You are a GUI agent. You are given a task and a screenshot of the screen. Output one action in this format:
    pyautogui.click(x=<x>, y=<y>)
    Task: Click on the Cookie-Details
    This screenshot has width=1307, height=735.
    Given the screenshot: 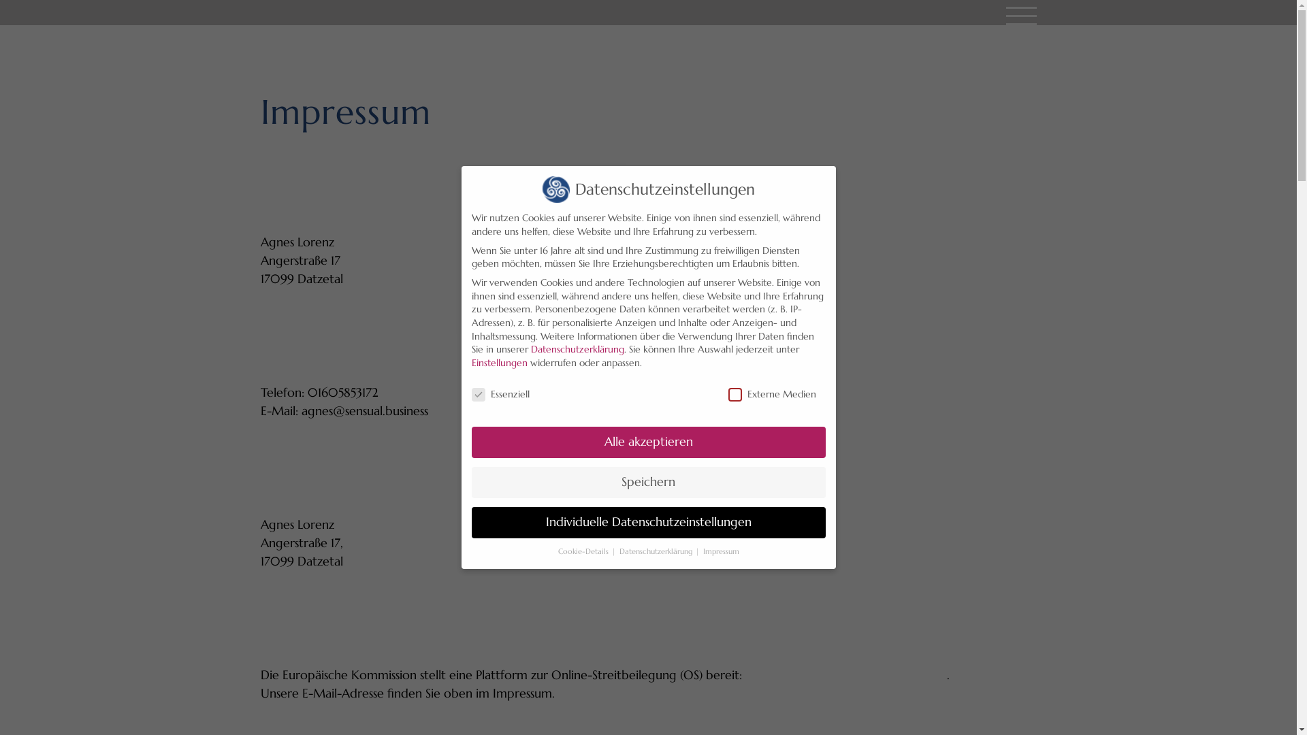 What is the action you would take?
    pyautogui.click(x=584, y=551)
    